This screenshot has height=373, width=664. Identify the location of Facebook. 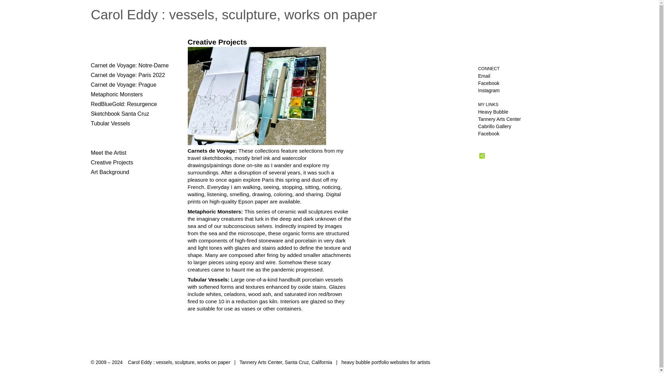
(488, 83).